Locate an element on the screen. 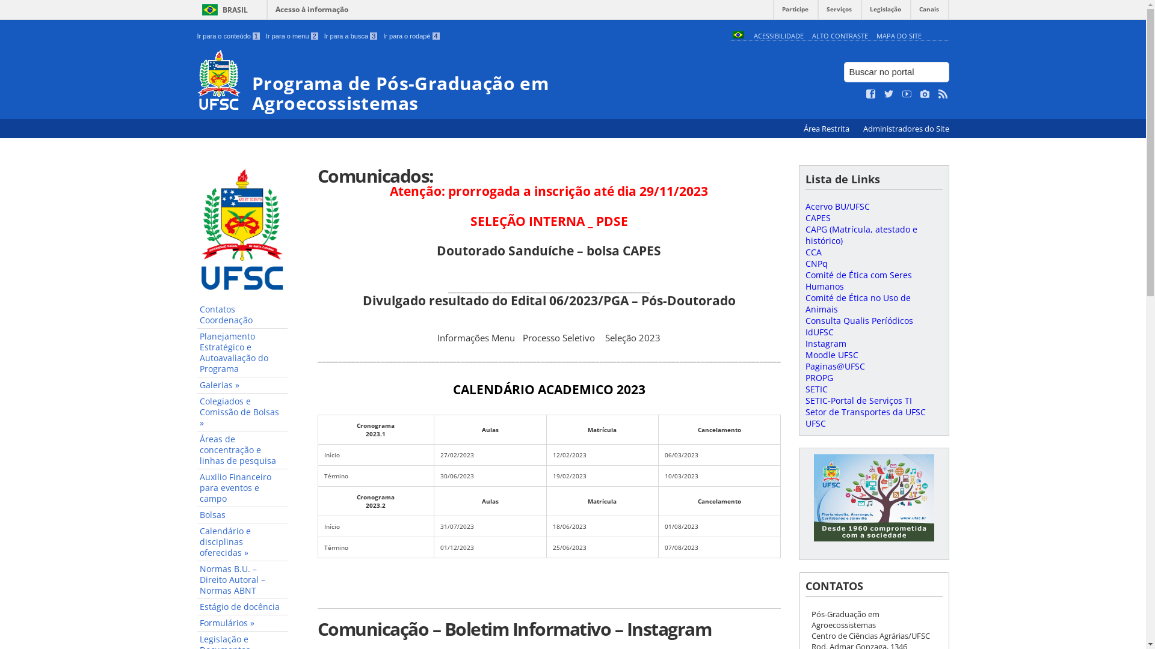 The width and height of the screenshot is (1155, 649). Siga no Twitter is located at coordinates (889, 94).